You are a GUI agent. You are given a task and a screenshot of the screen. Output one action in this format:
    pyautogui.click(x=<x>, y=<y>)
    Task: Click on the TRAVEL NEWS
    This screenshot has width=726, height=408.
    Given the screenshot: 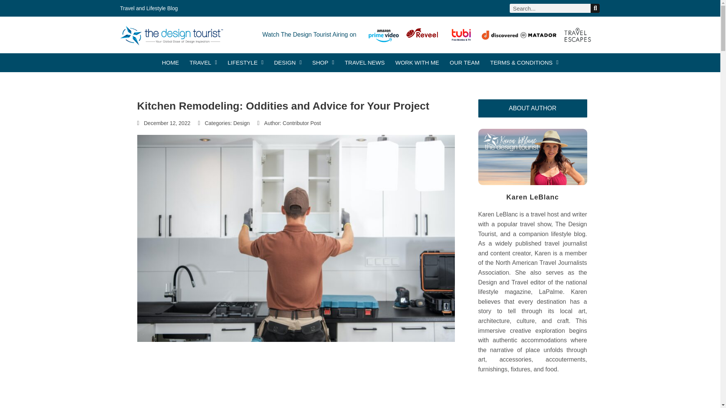 What is the action you would take?
    pyautogui.click(x=365, y=63)
    